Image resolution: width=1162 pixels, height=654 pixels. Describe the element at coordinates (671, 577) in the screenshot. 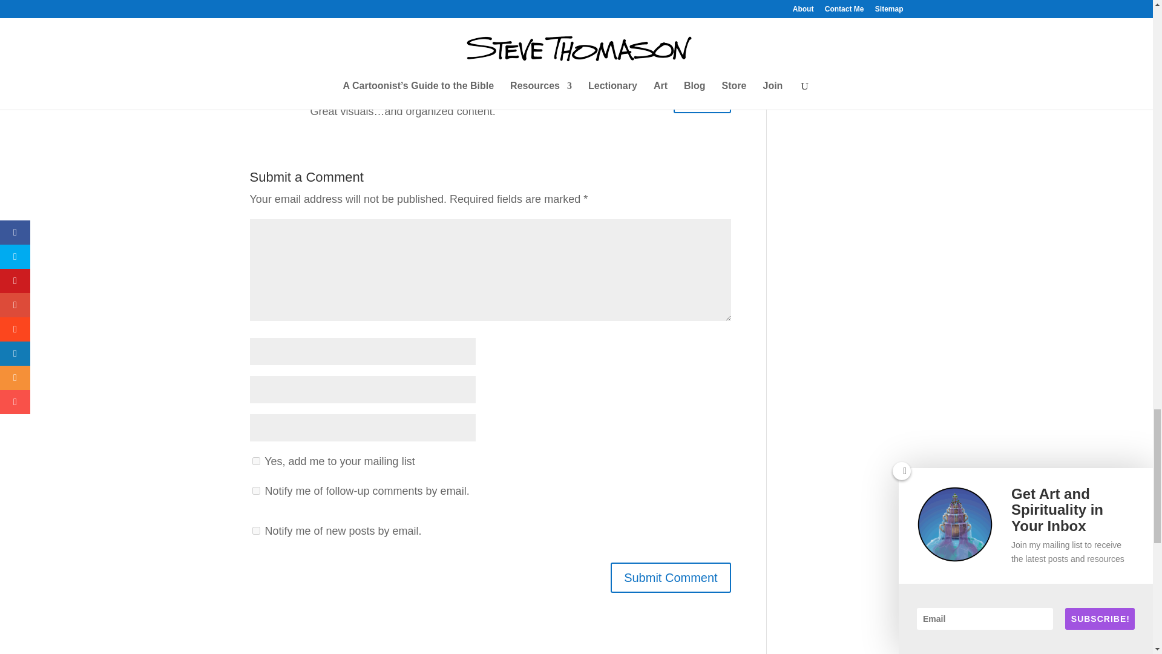

I see `Submit Comment` at that location.